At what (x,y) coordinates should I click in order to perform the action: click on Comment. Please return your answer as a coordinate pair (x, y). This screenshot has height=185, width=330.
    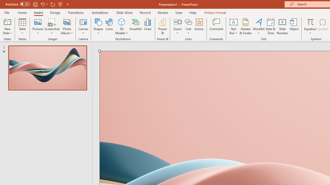
    Looking at the image, I should click on (217, 26).